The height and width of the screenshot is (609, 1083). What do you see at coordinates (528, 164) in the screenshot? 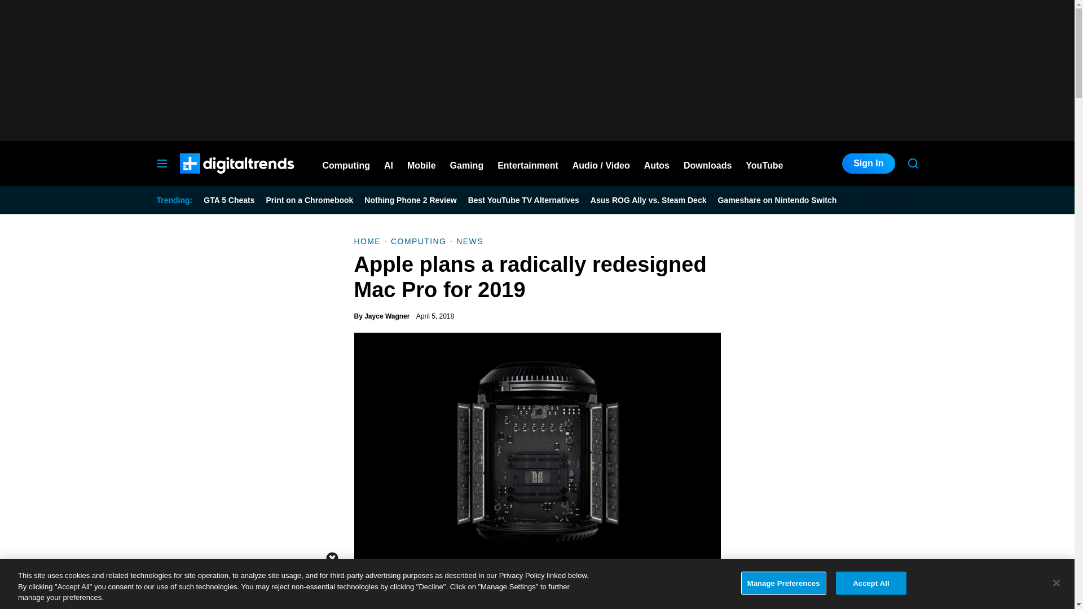
I see `Entertainment` at bounding box center [528, 164].